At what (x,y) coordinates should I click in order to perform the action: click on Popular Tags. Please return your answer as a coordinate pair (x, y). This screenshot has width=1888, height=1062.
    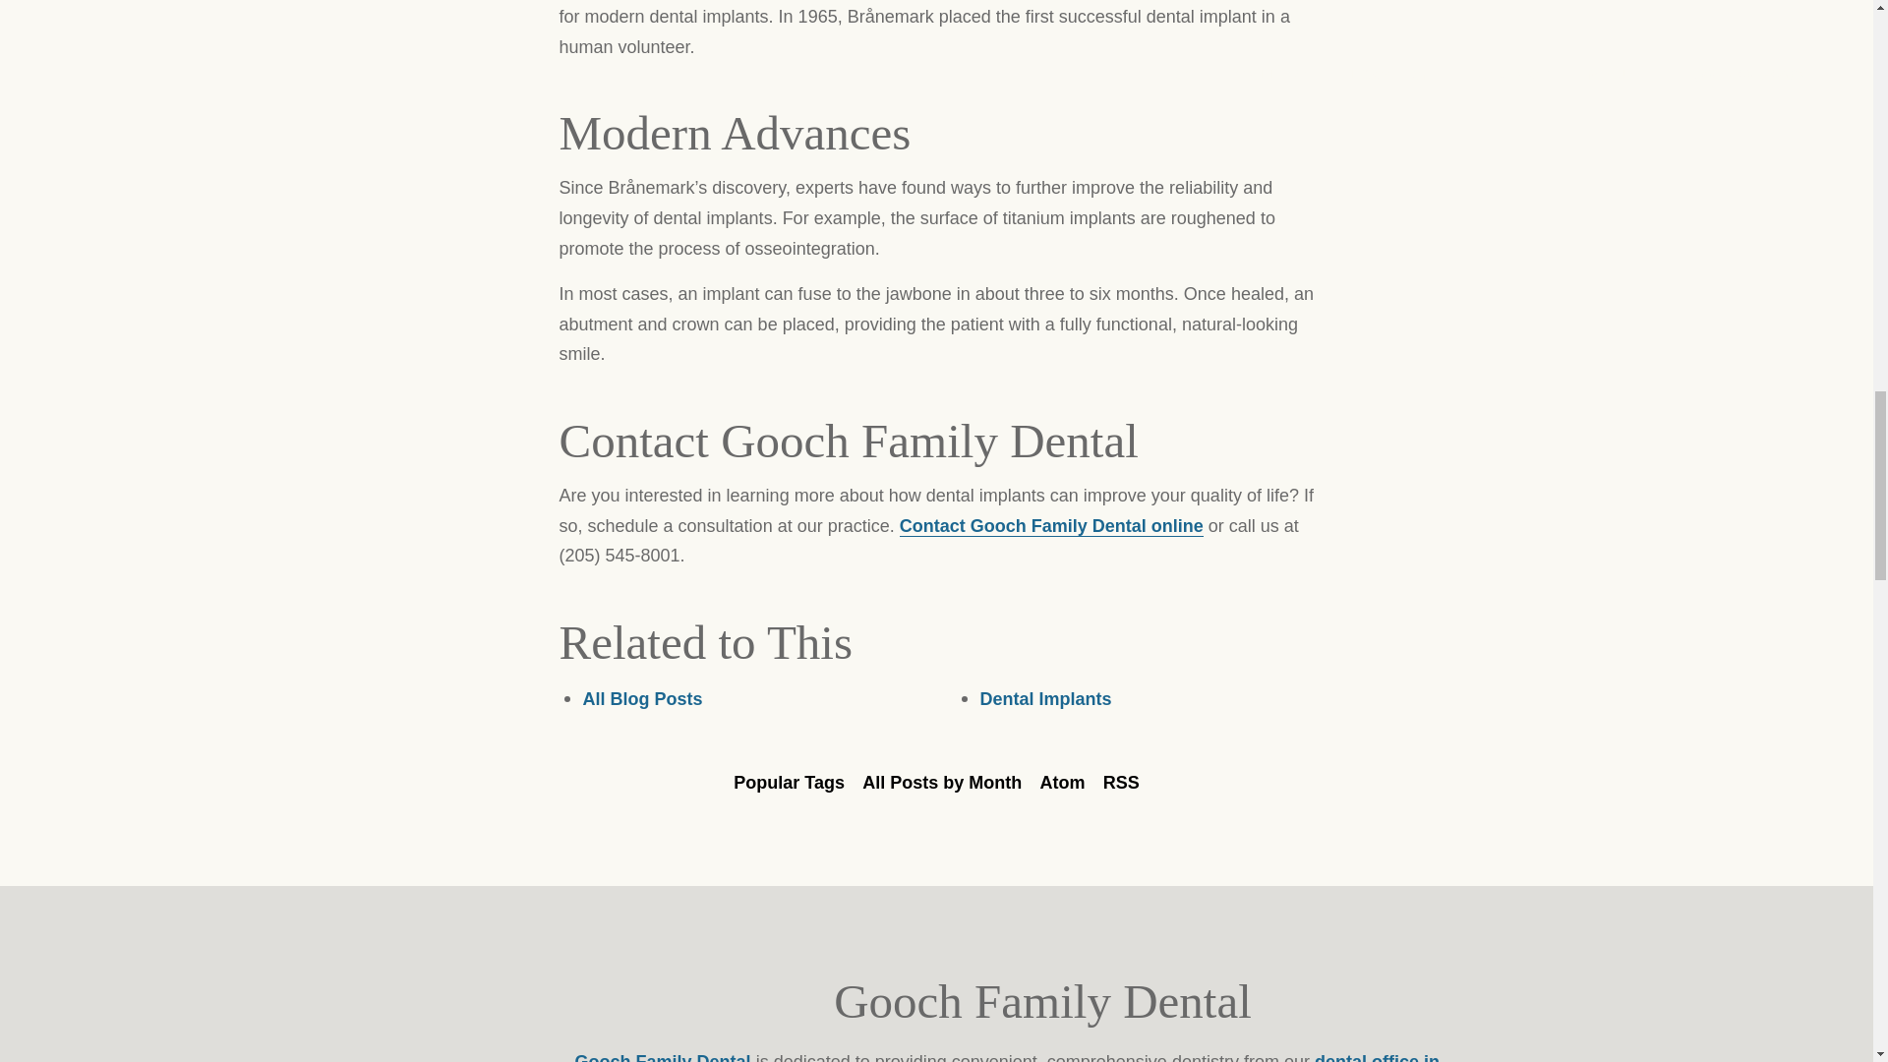
    Looking at the image, I should click on (789, 783).